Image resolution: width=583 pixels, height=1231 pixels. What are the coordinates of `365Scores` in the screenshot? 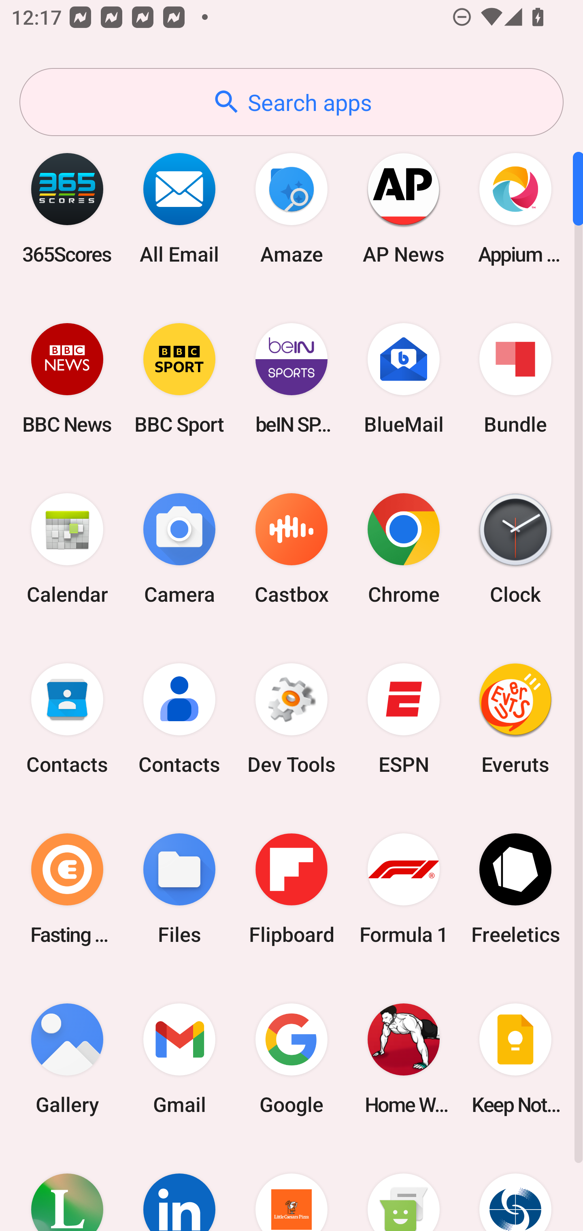 It's located at (67, 208).